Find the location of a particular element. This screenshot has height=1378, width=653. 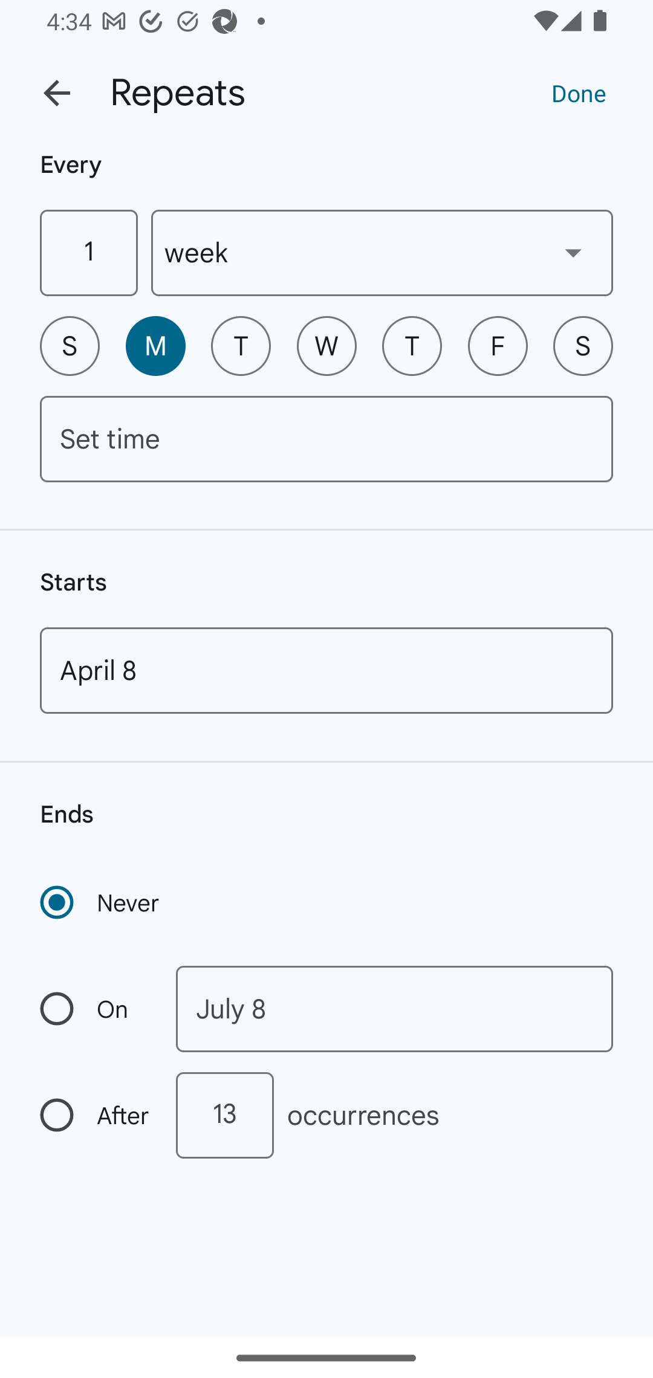

S Saturday is located at coordinates (583, 346).